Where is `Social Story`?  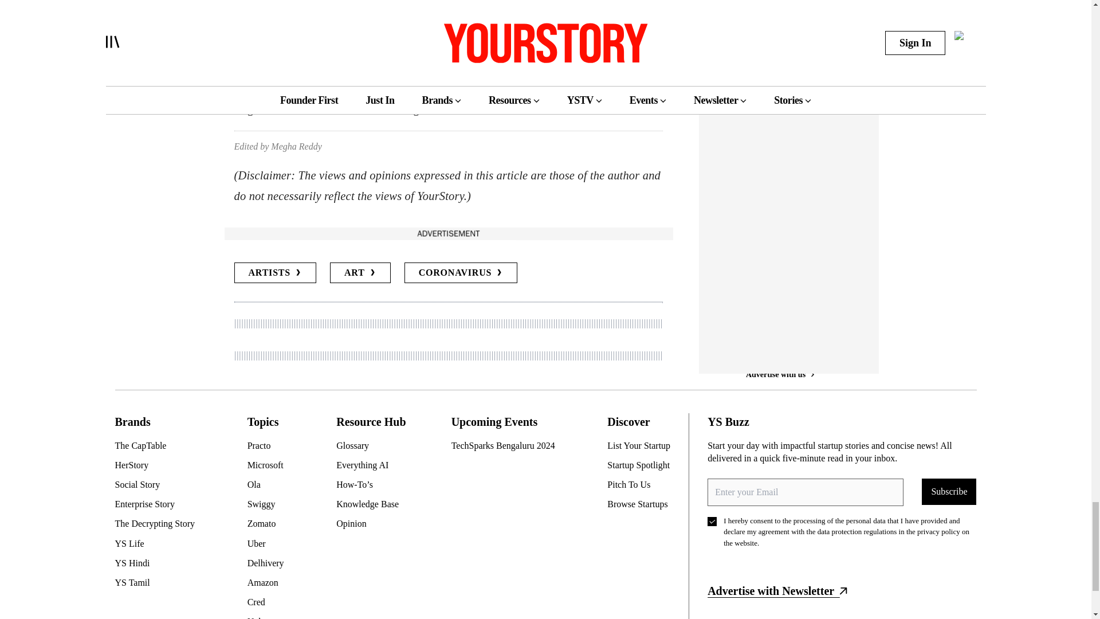
Social Story is located at coordinates (159, 485).